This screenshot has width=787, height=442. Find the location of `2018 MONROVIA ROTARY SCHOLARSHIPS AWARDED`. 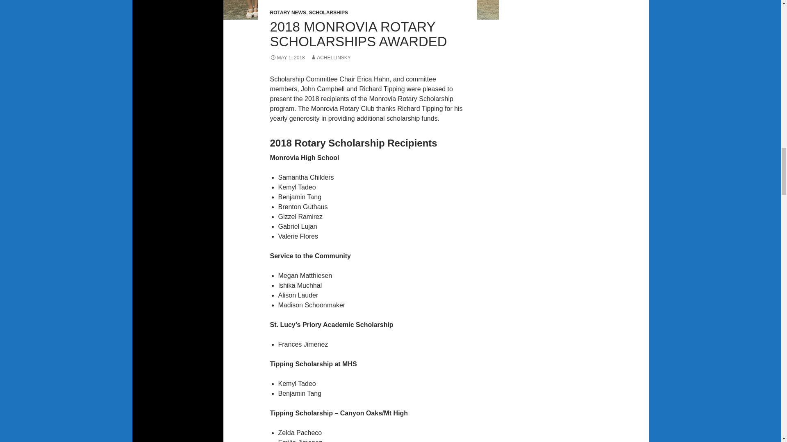

2018 MONROVIA ROTARY SCHOLARSHIPS AWARDED is located at coordinates (358, 34).